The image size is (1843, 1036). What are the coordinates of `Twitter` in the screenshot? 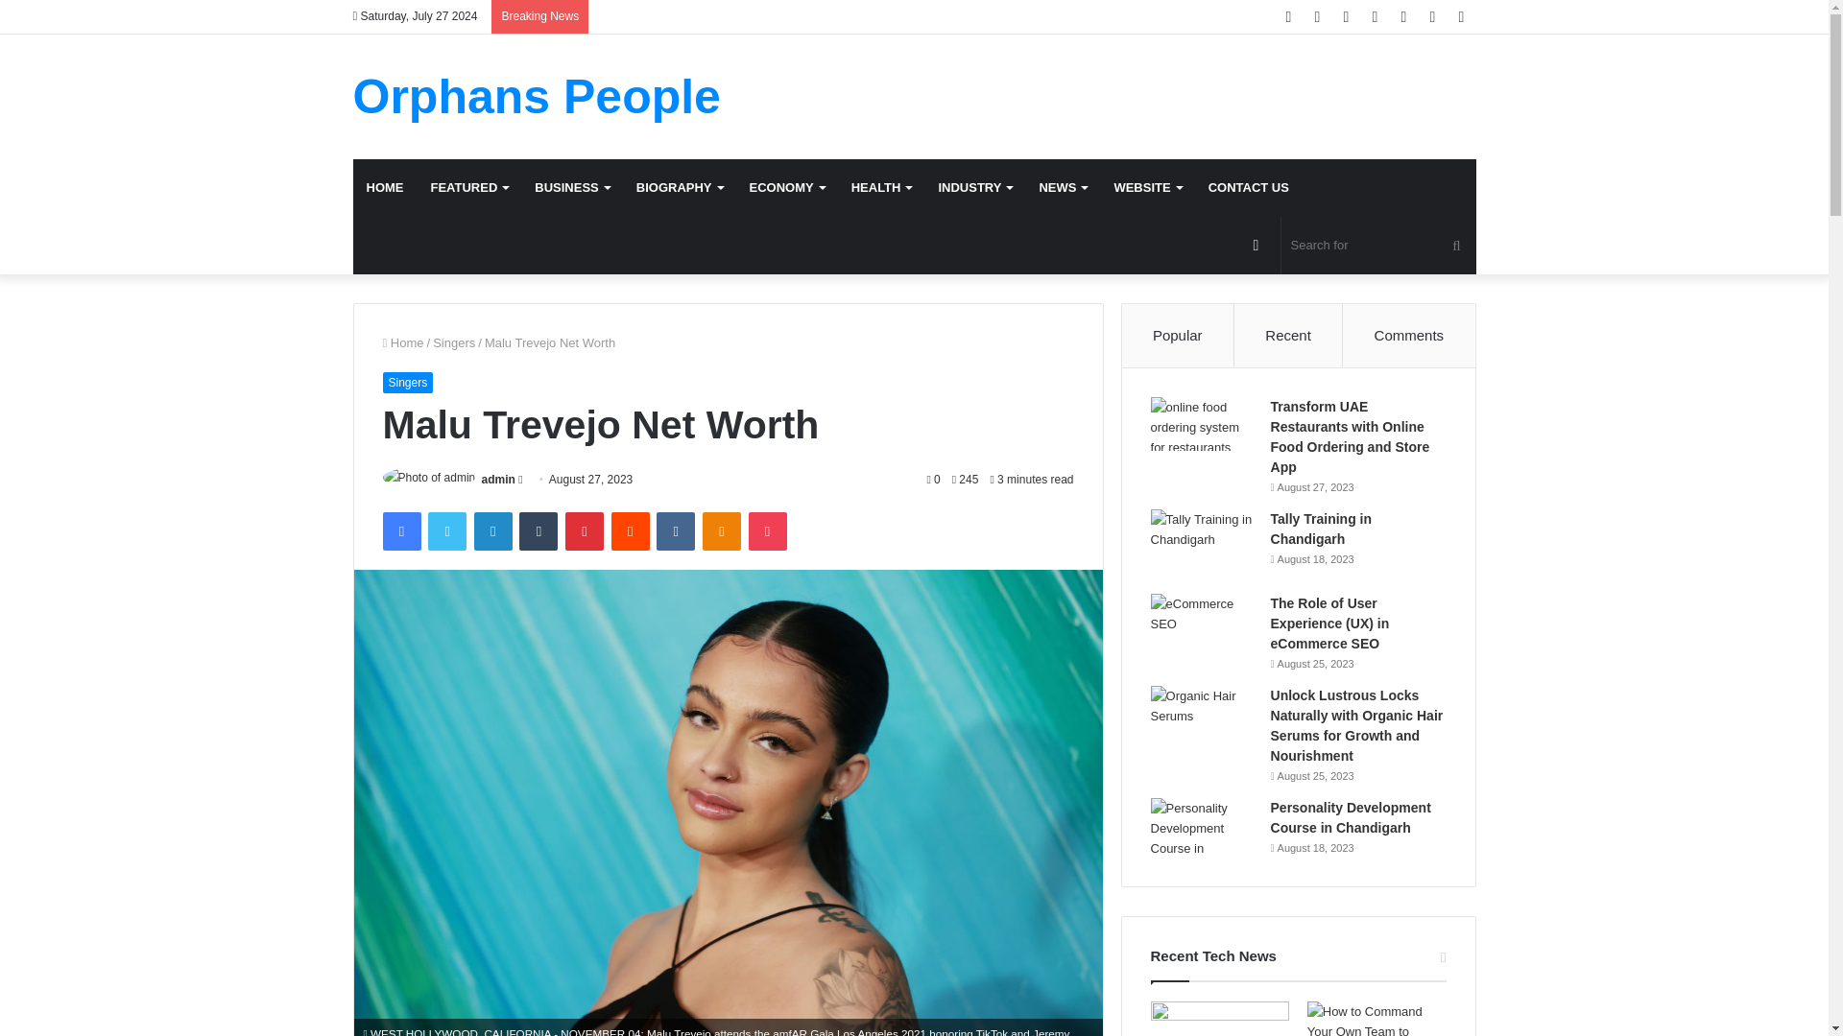 It's located at (446, 530).